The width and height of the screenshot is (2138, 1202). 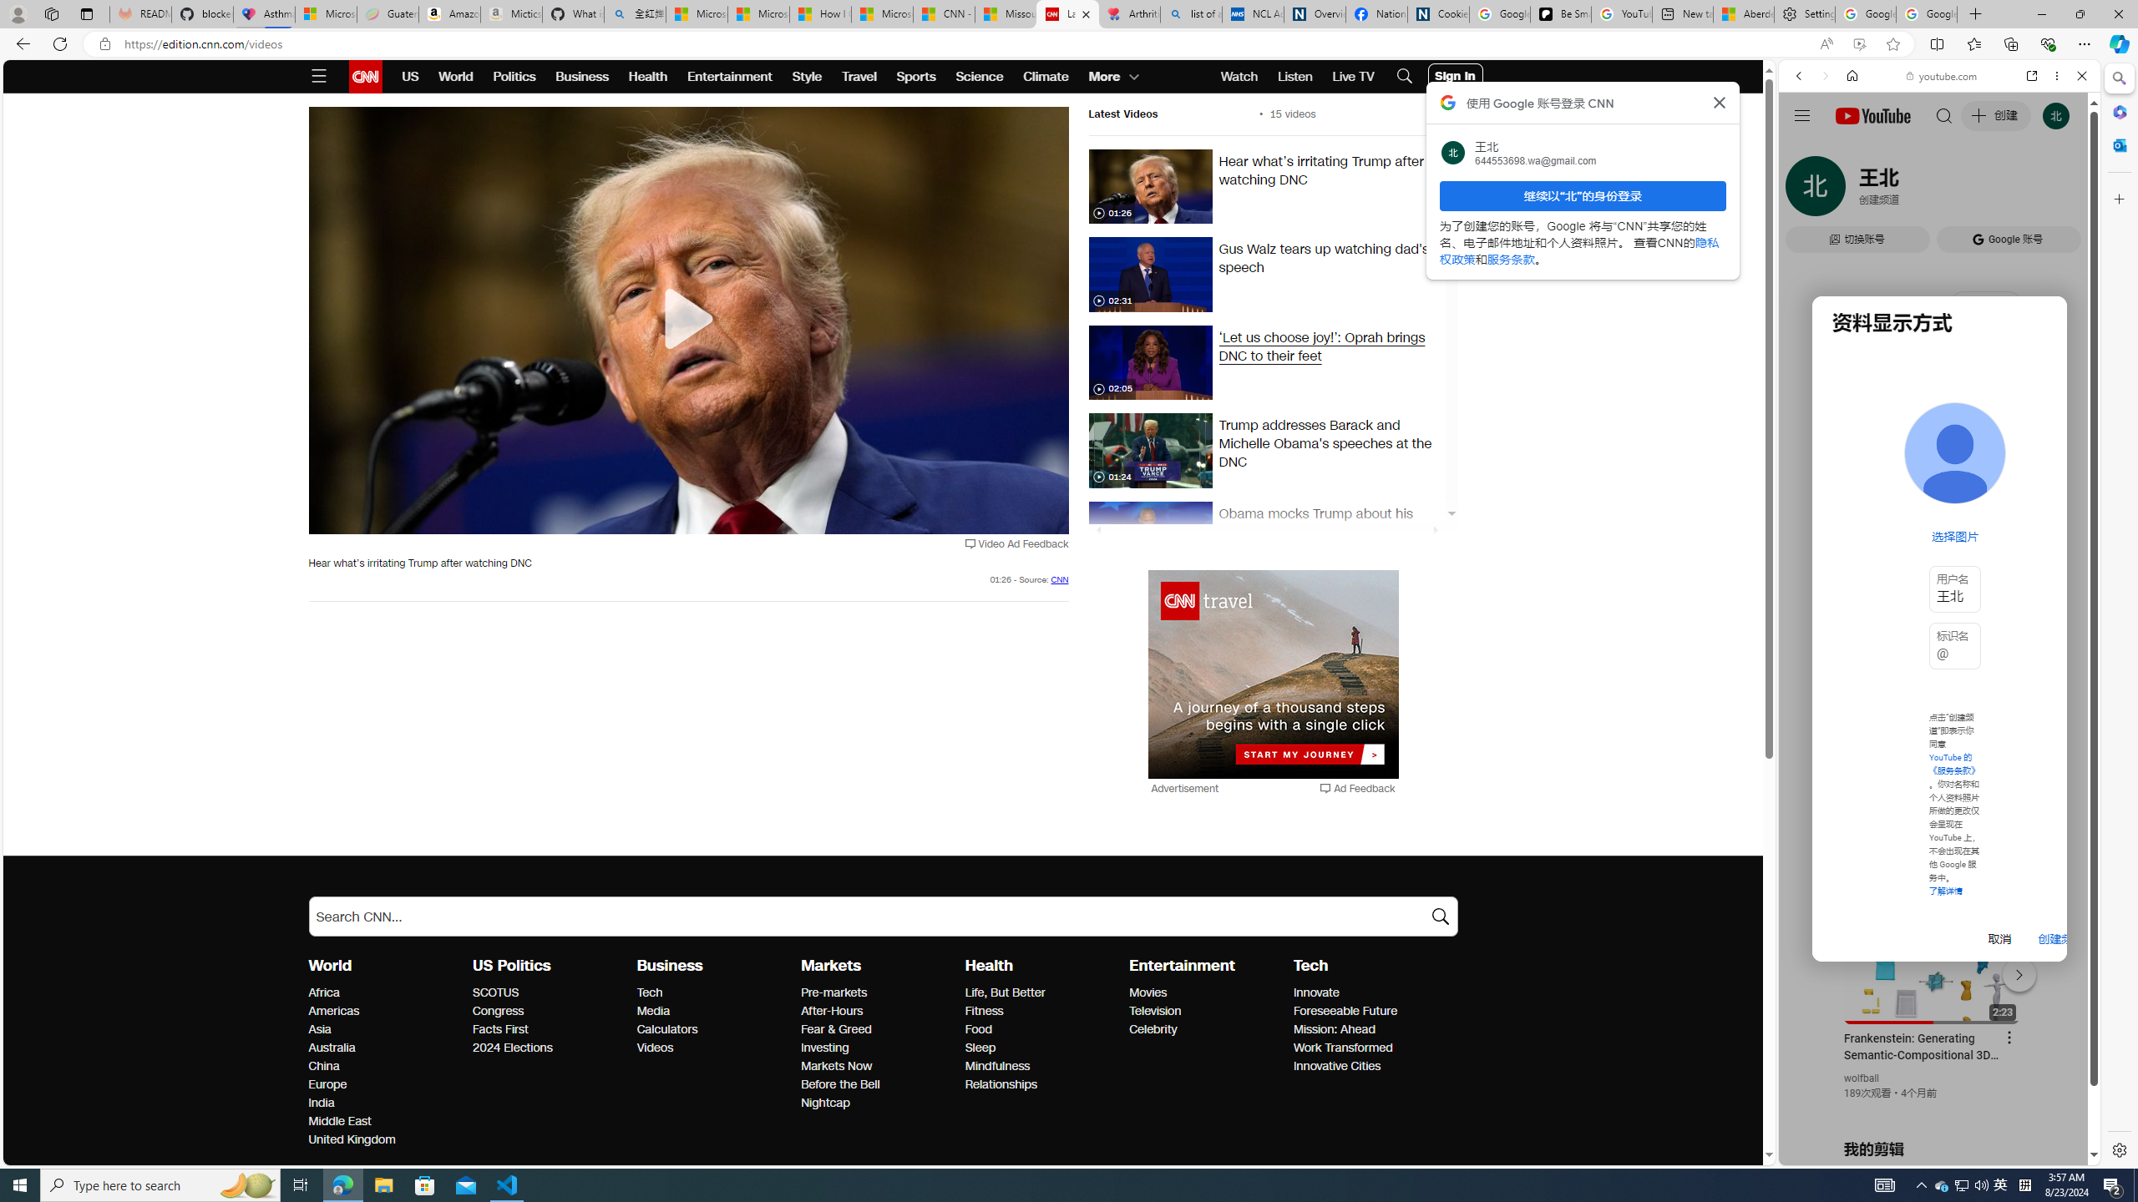 What do you see at coordinates (1099, 477) in the screenshot?
I see `Class: icon-sig-video` at bounding box center [1099, 477].